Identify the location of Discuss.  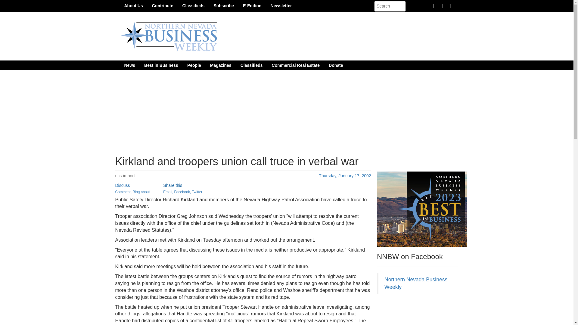
(122, 185).